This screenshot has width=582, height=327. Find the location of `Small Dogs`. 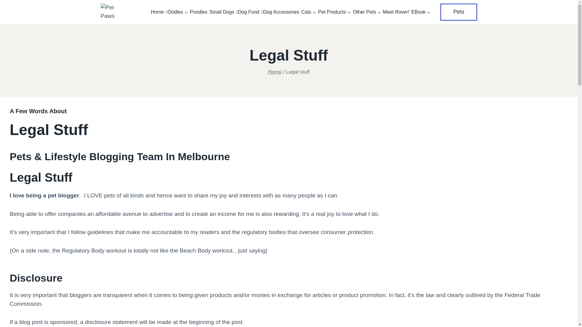

Small Dogs is located at coordinates (222, 12).